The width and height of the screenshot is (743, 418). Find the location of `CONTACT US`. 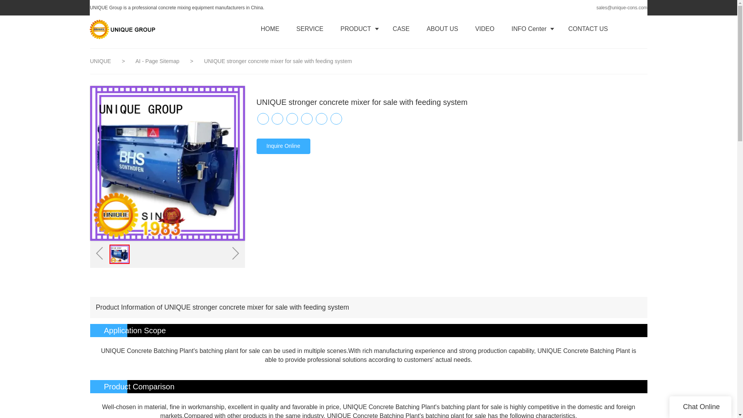

CONTACT US is located at coordinates (588, 29).